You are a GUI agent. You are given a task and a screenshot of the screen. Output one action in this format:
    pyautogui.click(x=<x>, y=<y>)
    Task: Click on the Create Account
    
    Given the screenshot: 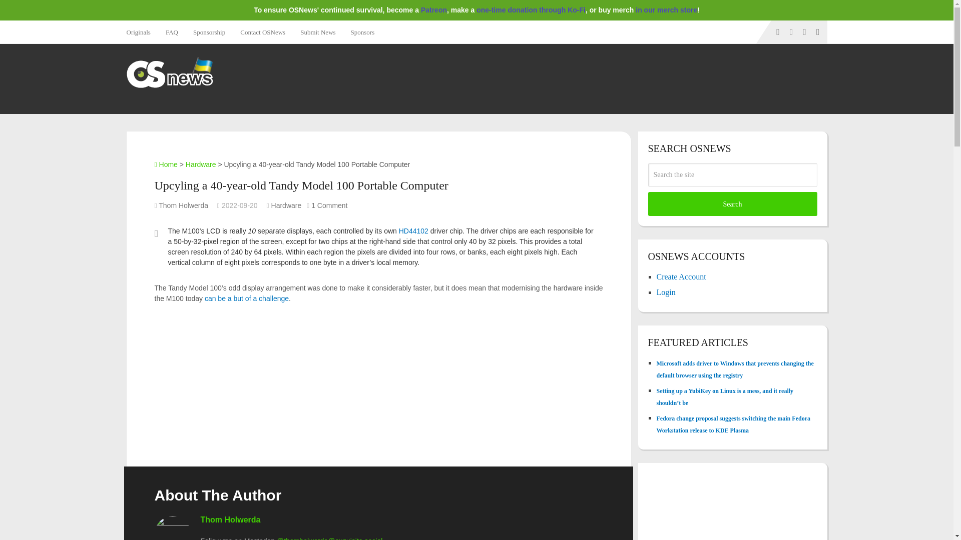 What is the action you would take?
    pyautogui.click(x=681, y=276)
    